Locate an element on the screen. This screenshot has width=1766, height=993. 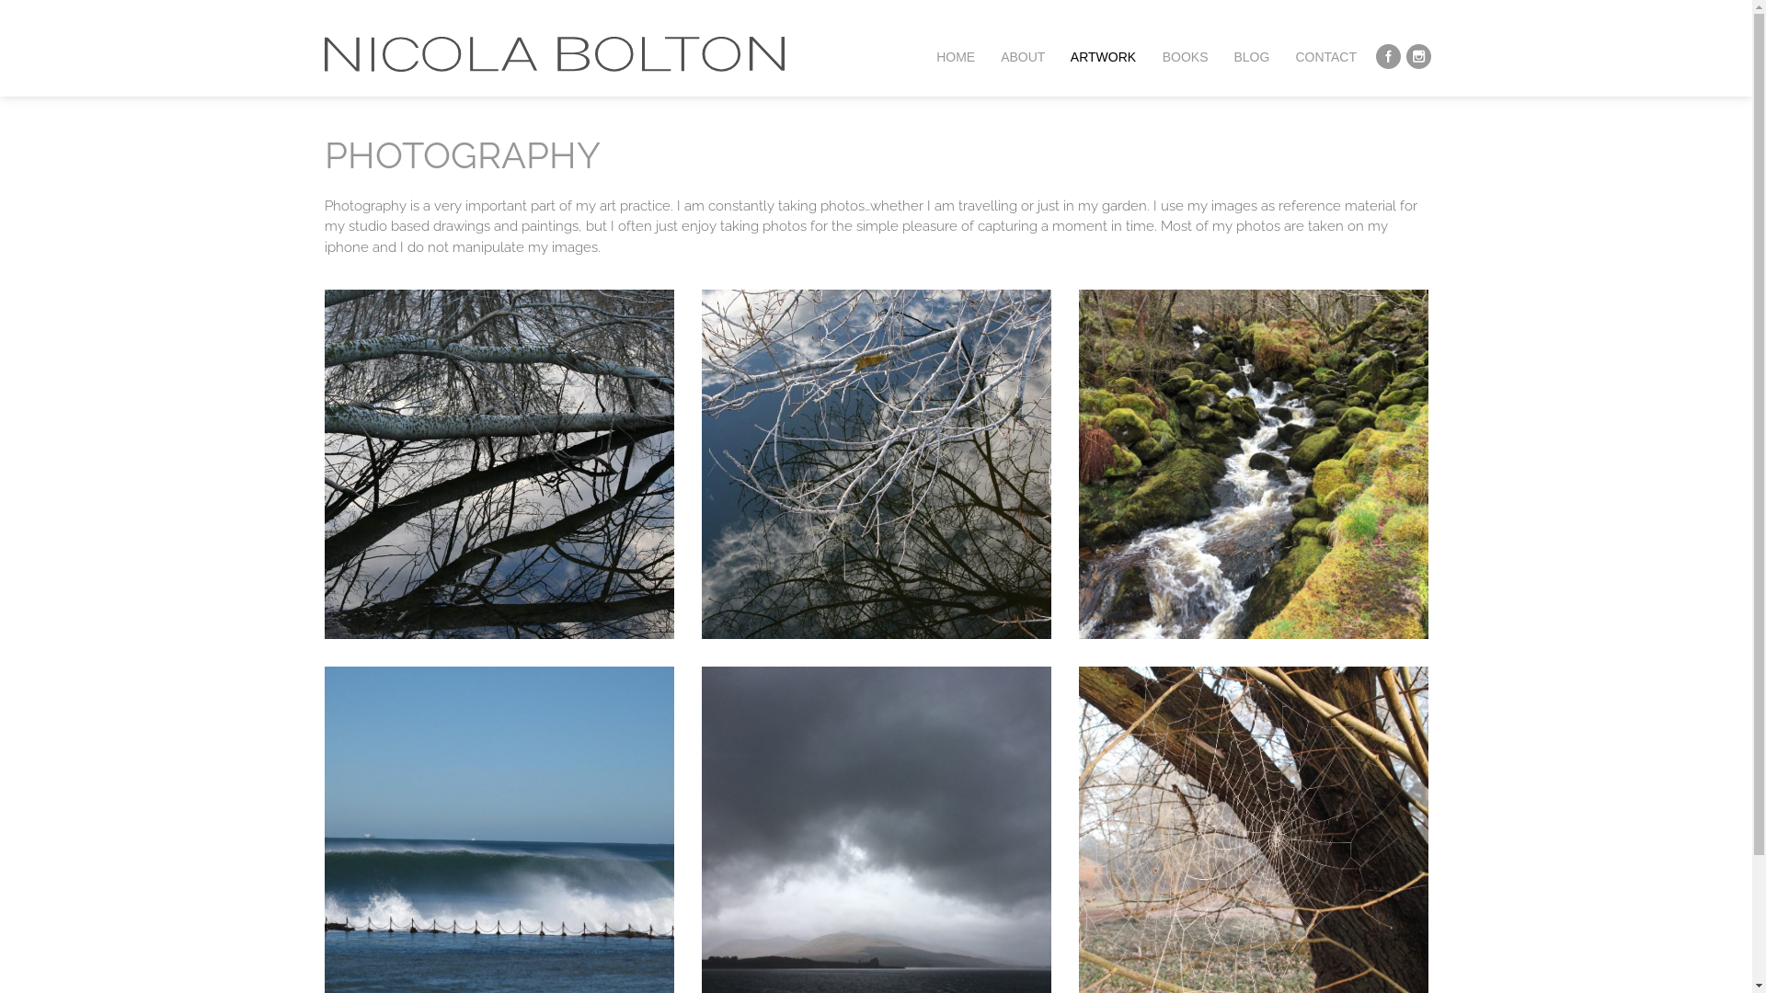
BOOKS is located at coordinates (1185, 57).